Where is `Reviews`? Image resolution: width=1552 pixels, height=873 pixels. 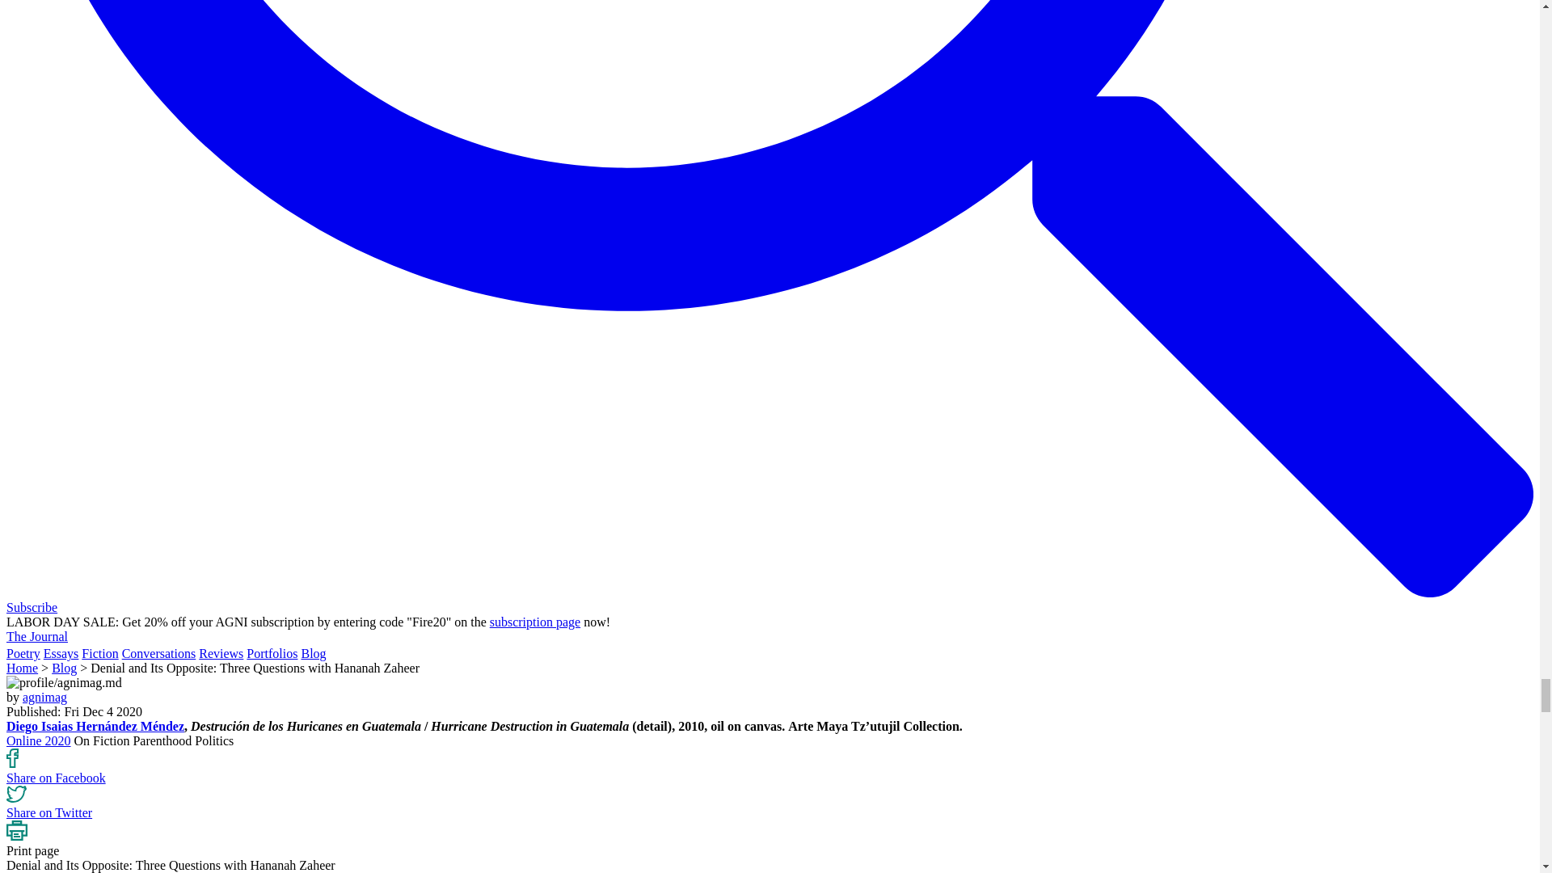 Reviews is located at coordinates (221, 653).